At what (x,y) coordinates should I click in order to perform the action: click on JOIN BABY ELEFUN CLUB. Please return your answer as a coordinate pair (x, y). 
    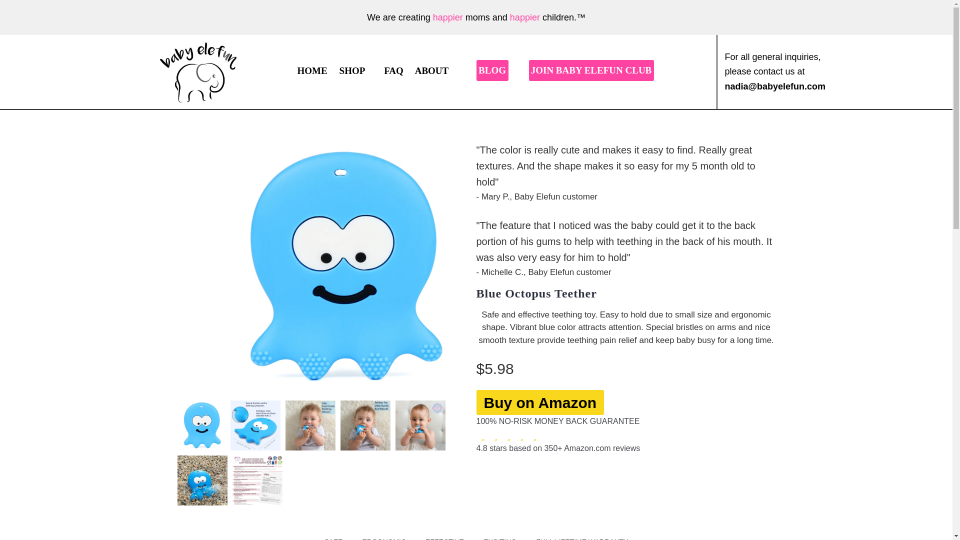
    Looking at the image, I should click on (591, 70).